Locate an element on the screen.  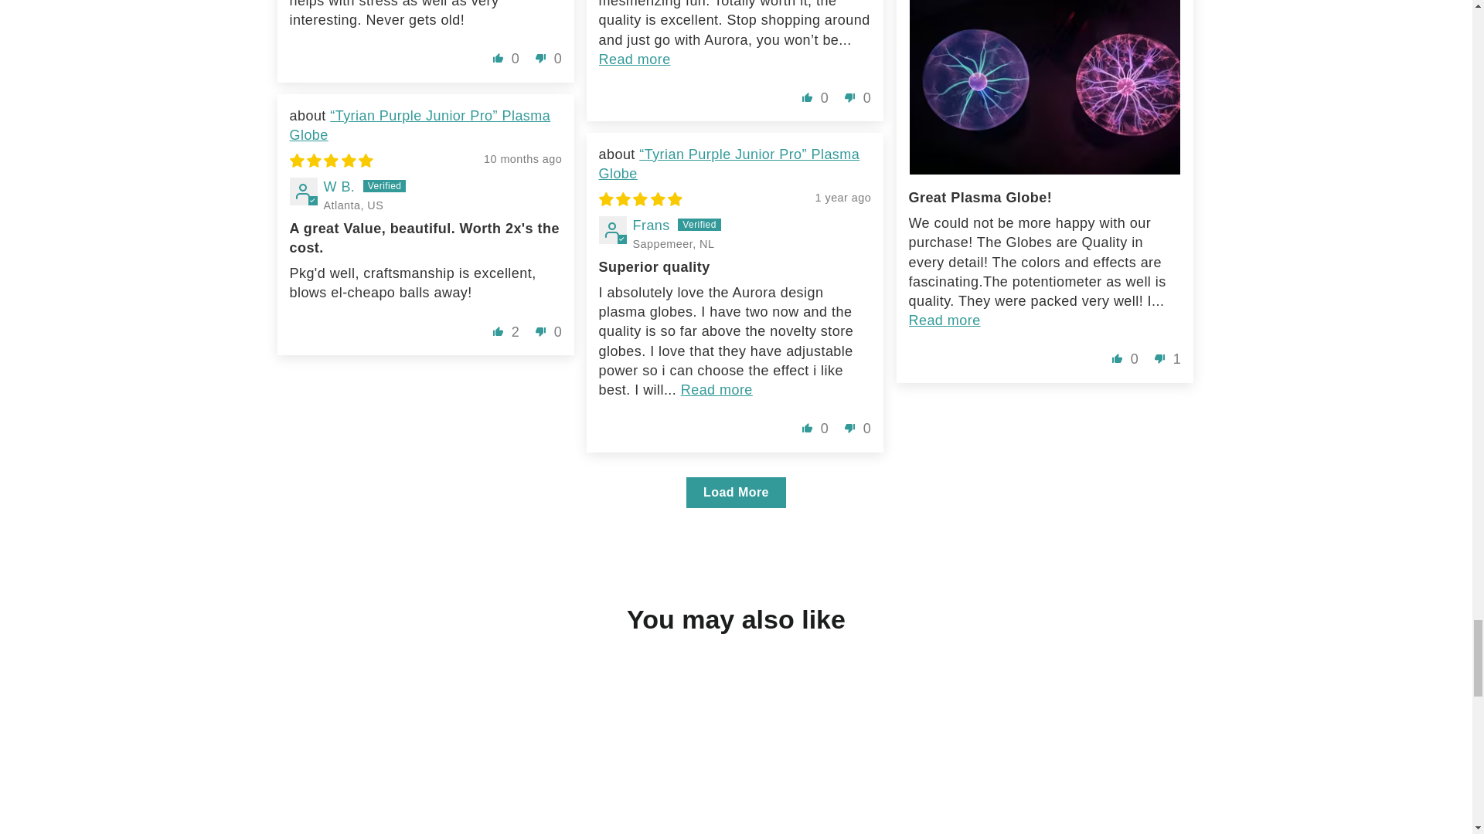
up is located at coordinates (808, 97).